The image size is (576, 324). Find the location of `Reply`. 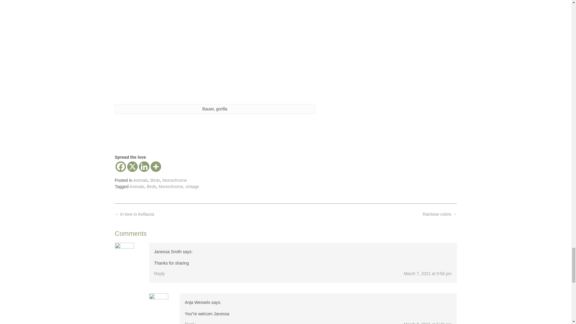

Reply is located at coordinates (160, 274).